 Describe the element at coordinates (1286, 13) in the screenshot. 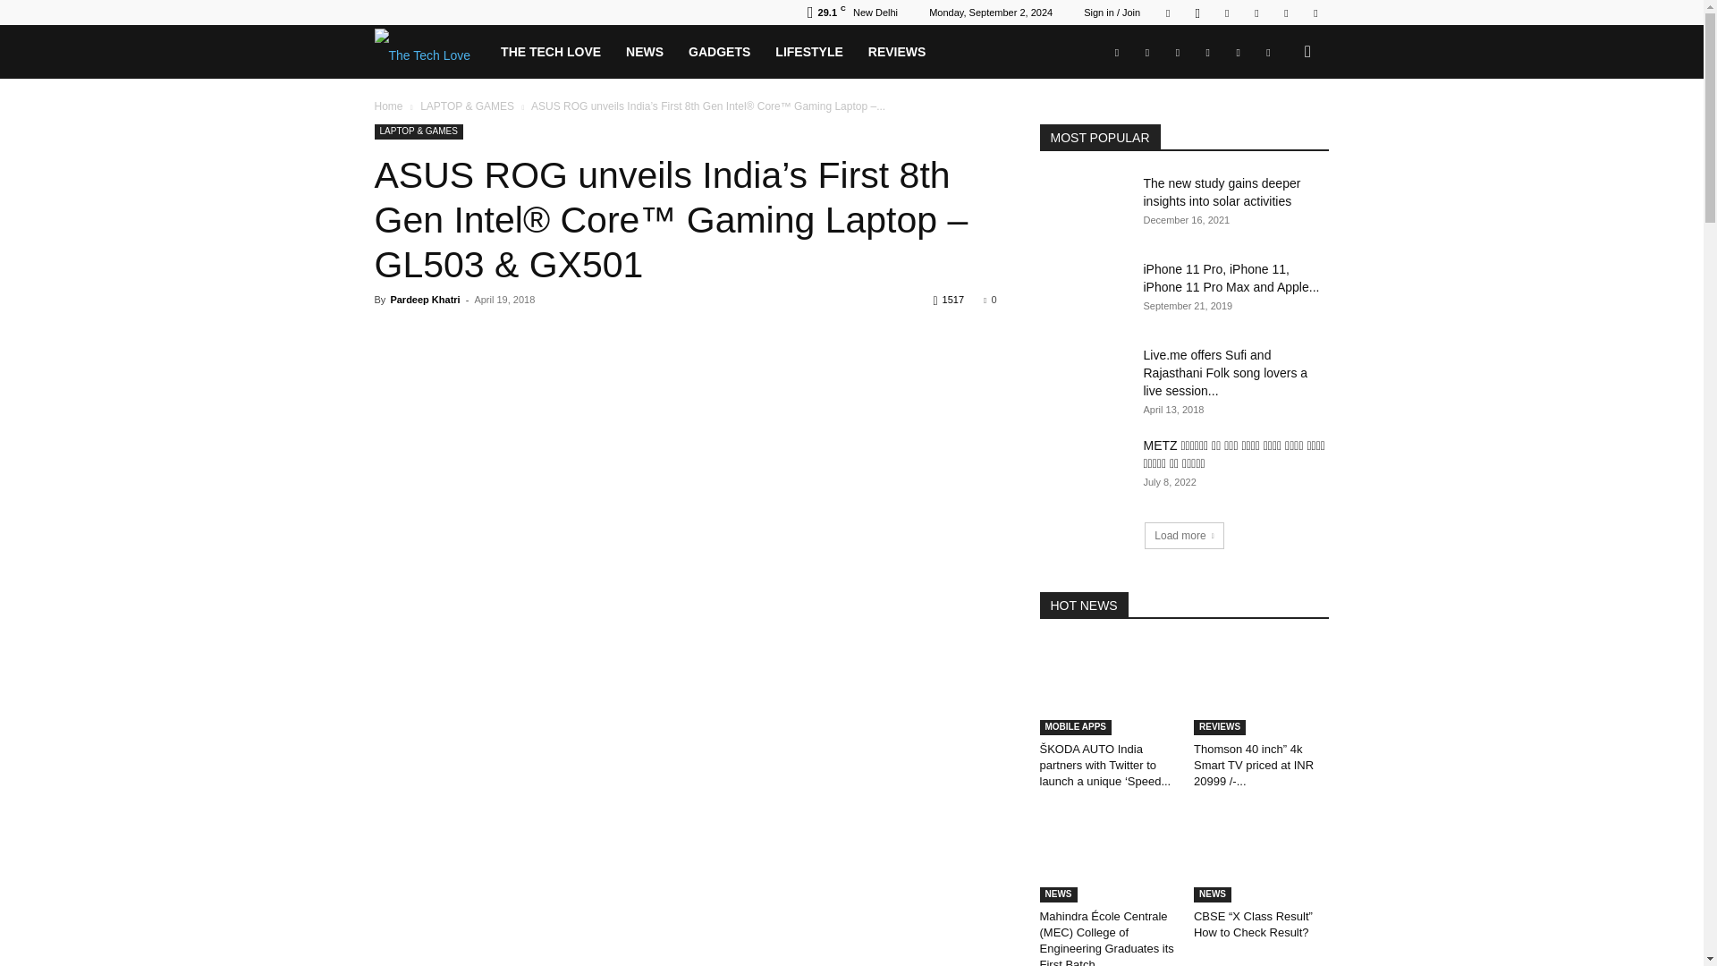

I see `VKontakte` at that location.